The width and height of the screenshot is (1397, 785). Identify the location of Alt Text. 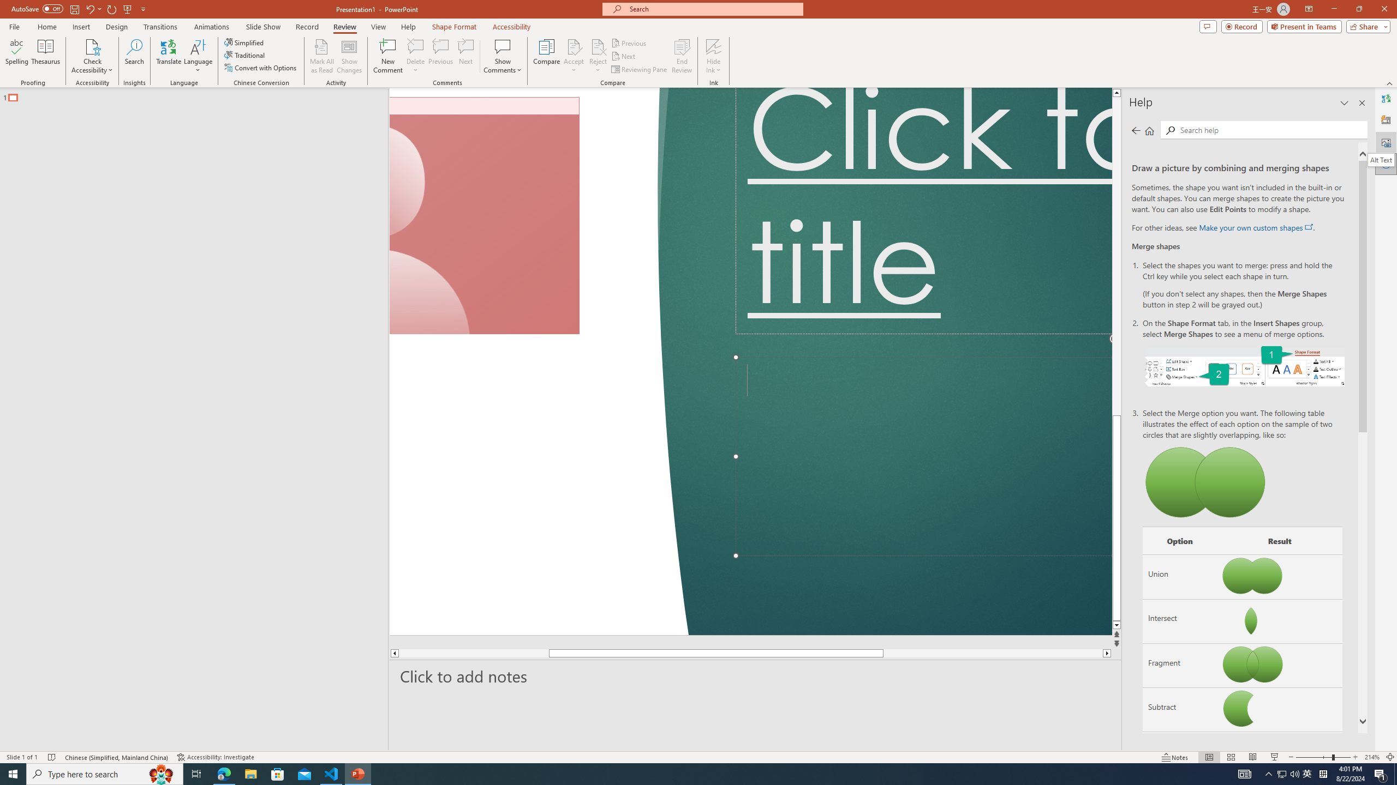
(1386, 142).